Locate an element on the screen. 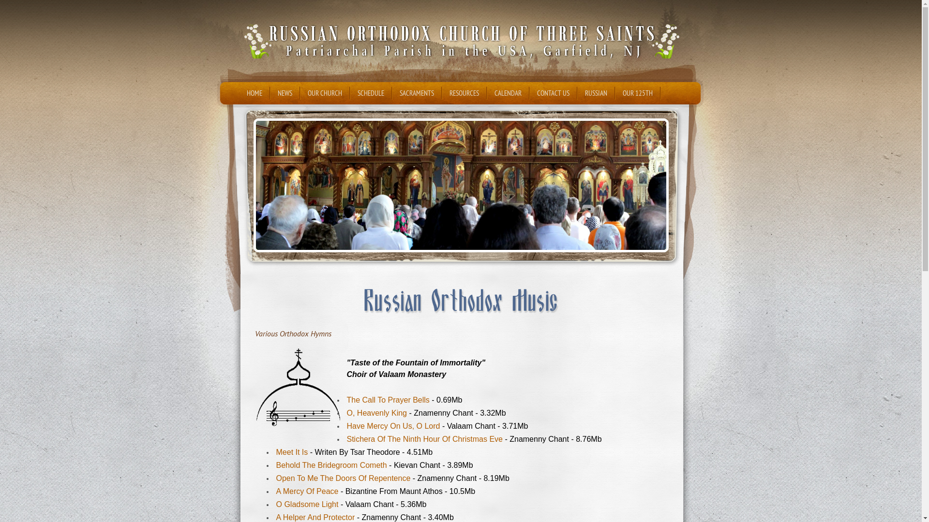 The image size is (929, 522). RESOURCES is located at coordinates (464, 93).